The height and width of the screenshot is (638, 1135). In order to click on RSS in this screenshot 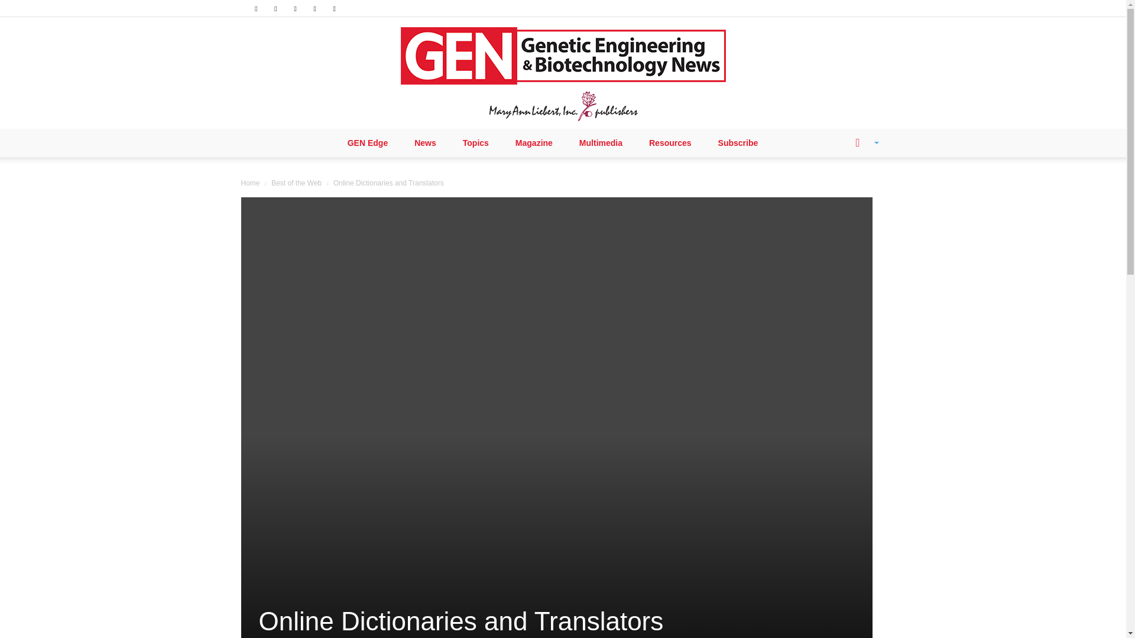, I will do `click(296, 8)`.